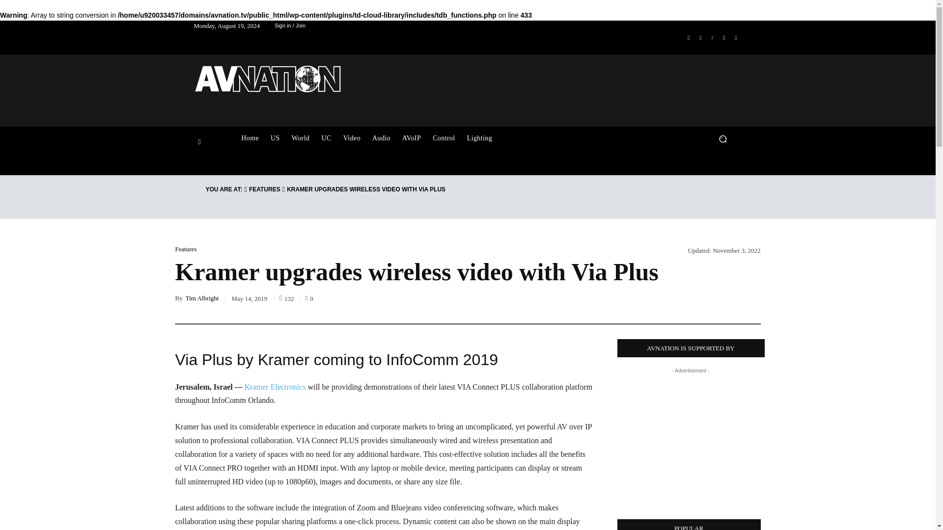 Image resolution: width=943 pixels, height=530 pixels. I want to click on UC, so click(326, 138).